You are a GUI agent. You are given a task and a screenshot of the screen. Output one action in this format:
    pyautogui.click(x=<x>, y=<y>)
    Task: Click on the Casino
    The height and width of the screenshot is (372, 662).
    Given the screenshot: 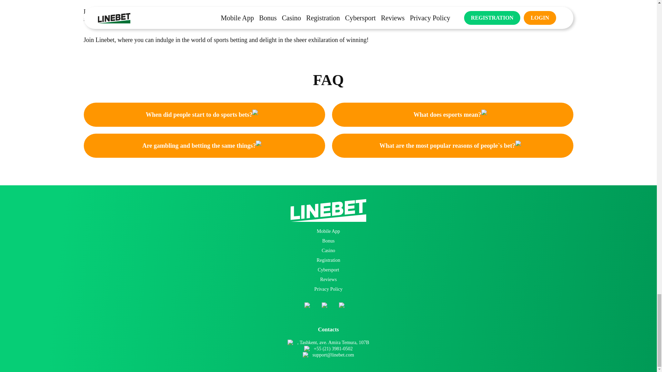 What is the action you would take?
    pyautogui.click(x=328, y=251)
    